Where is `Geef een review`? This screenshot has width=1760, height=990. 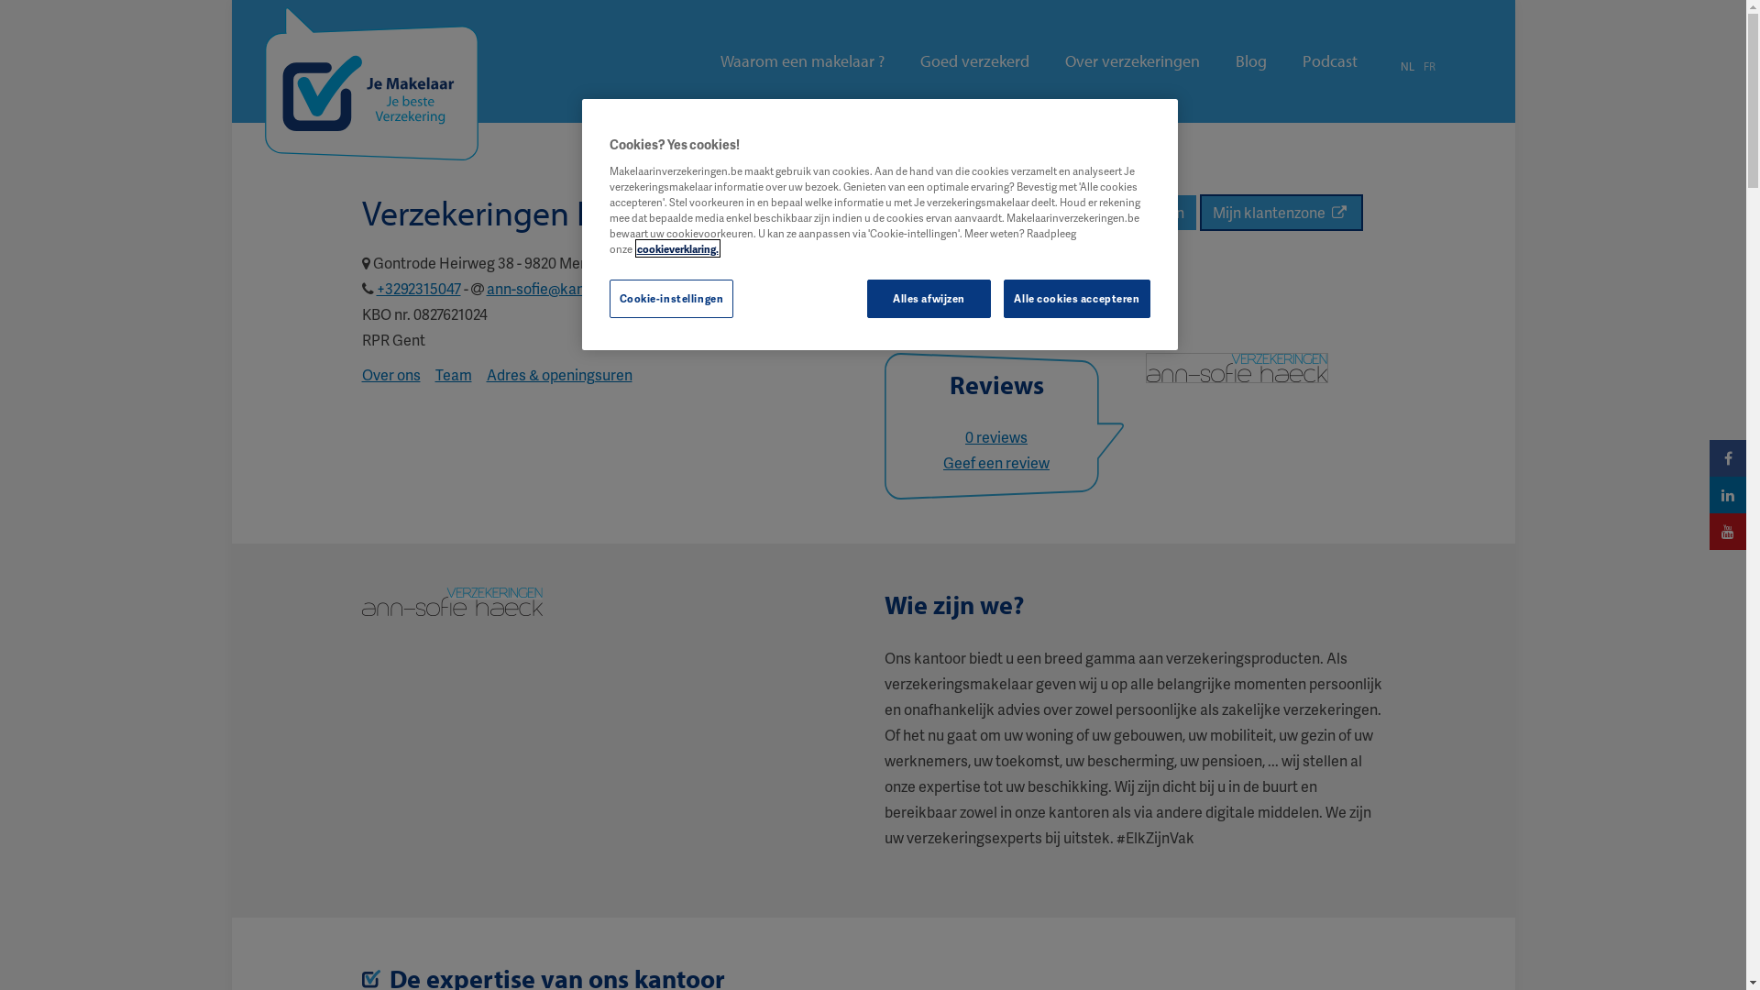 Geef een review is located at coordinates (996, 462).